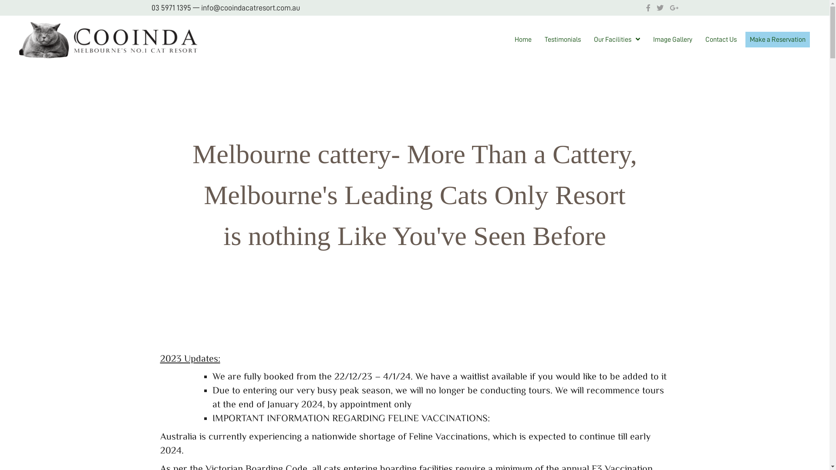  I want to click on Image Gallery, so click(673, 40).